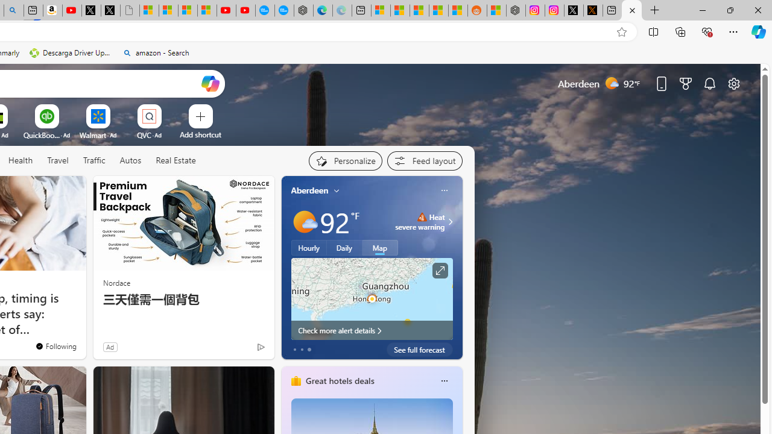 The image size is (772, 434). Describe the element at coordinates (450, 222) in the screenshot. I see `Class: weather-arrow-glyph` at that location.